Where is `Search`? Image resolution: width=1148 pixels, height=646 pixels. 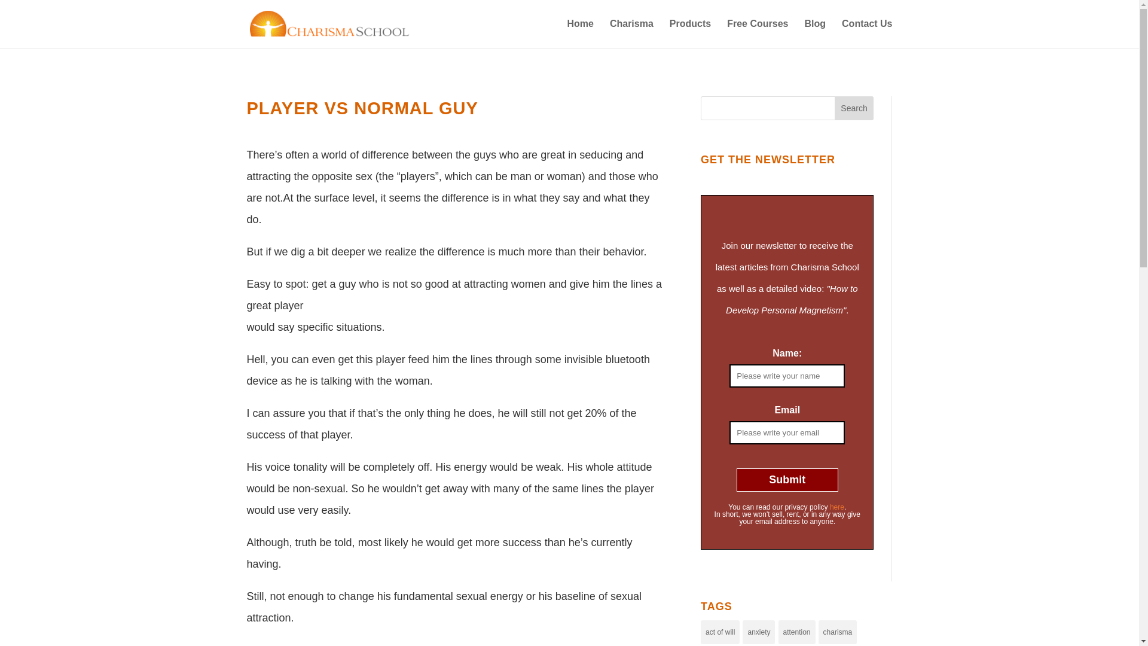 Search is located at coordinates (854, 108).